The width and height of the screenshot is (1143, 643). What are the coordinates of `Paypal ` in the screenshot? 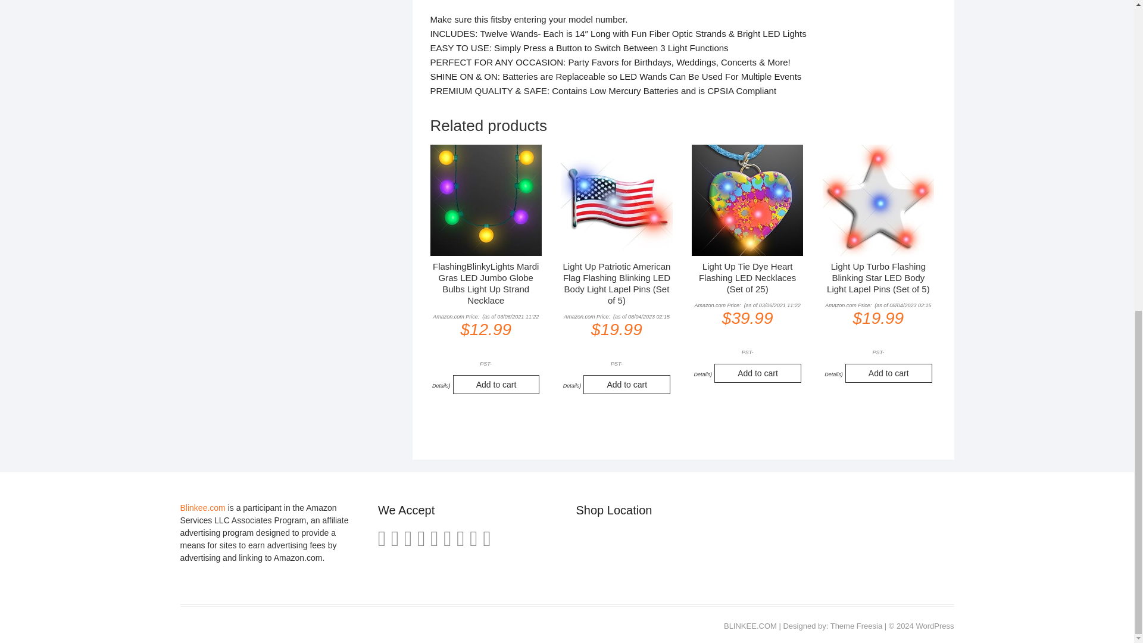 It's located at (421, 538).